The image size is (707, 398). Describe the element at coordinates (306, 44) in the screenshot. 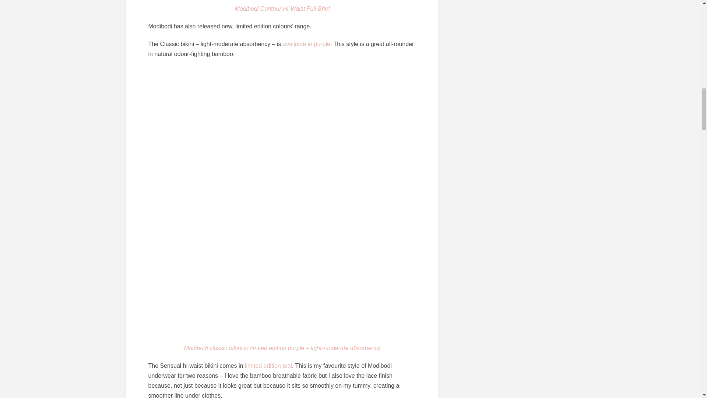

I see `available in purple` at that location.